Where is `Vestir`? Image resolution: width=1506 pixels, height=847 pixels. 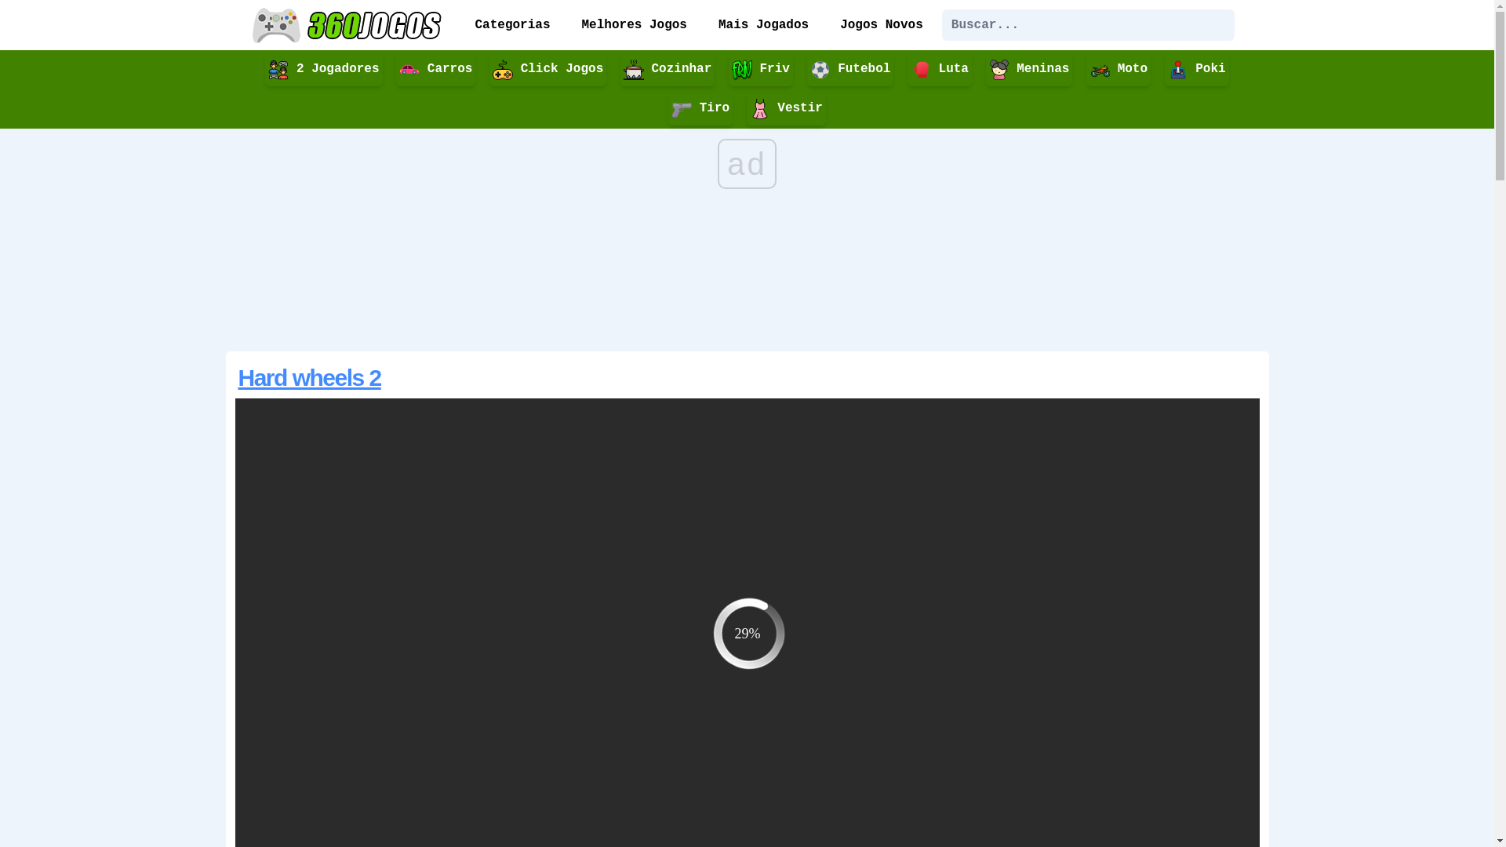
Vestir is located at coordinates (786, 109).